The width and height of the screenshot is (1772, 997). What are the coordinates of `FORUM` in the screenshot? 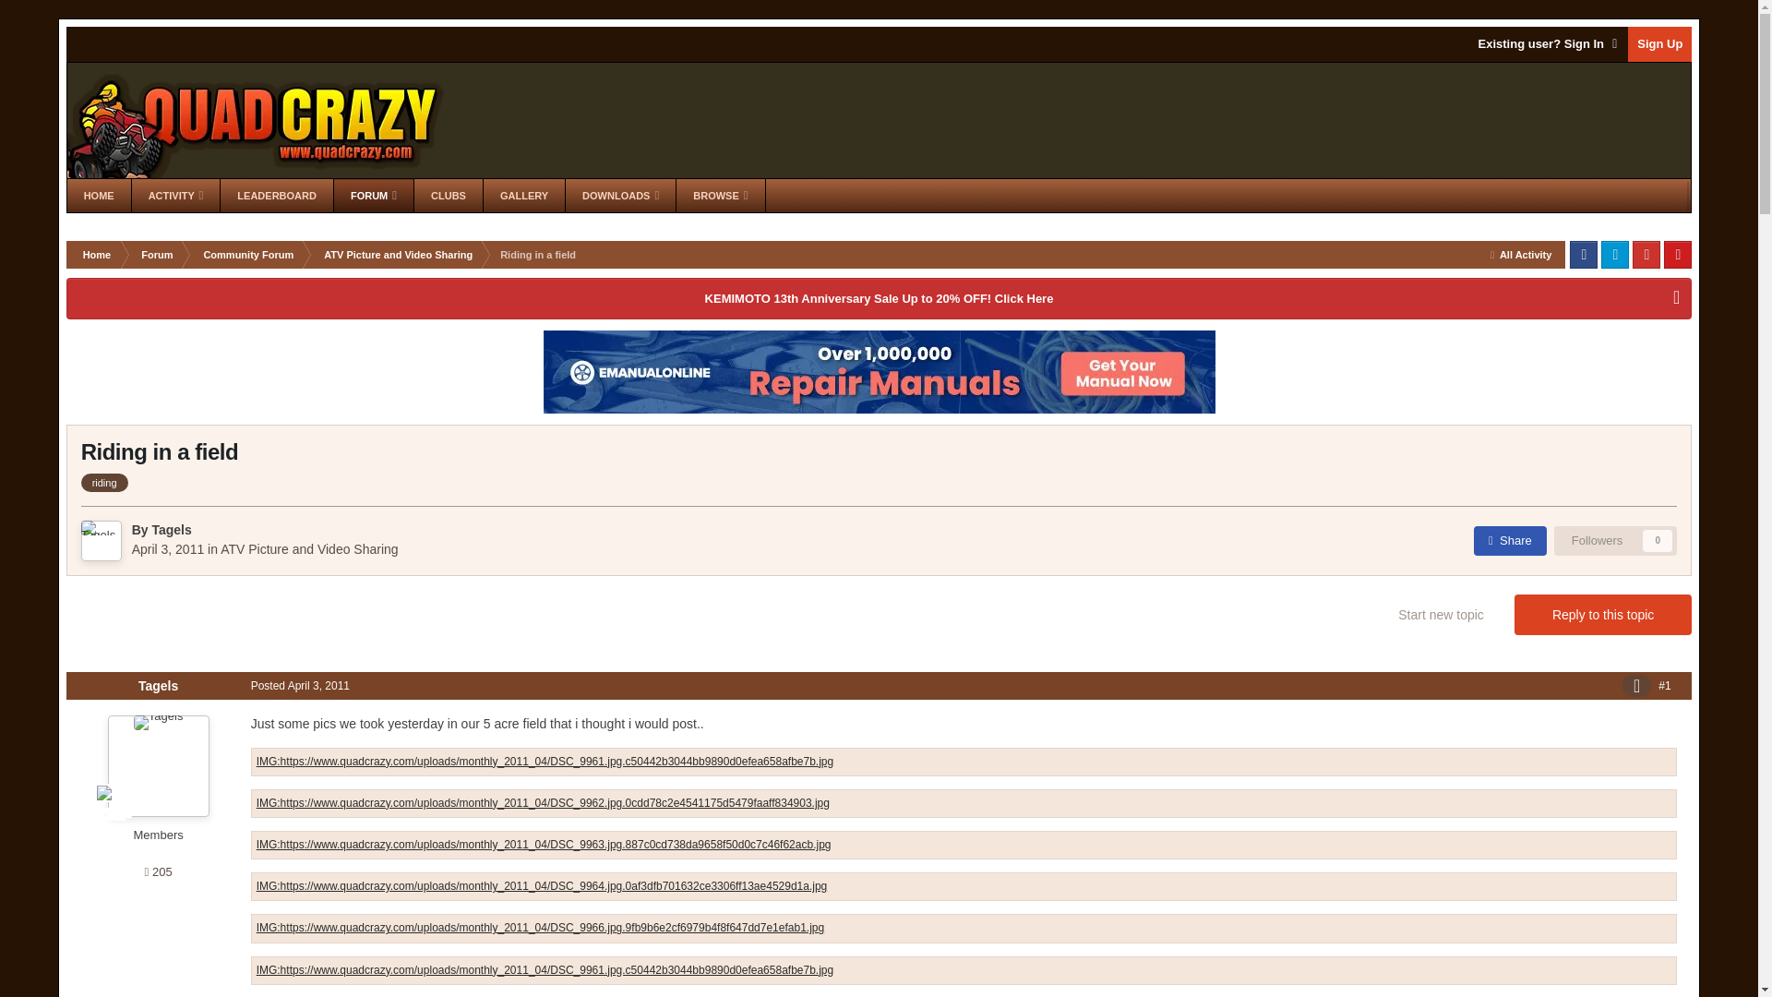 It's located at (373, 196).